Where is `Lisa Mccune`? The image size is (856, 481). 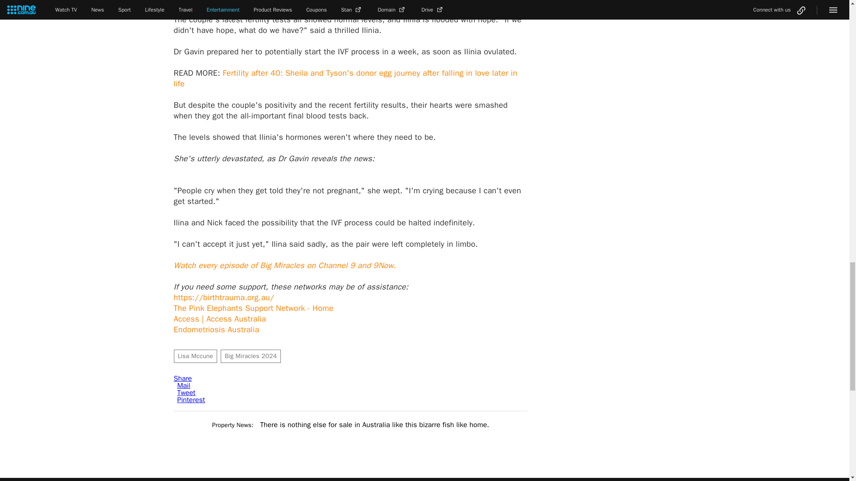
Lisa Mccune is located at coordinates (195, 356).